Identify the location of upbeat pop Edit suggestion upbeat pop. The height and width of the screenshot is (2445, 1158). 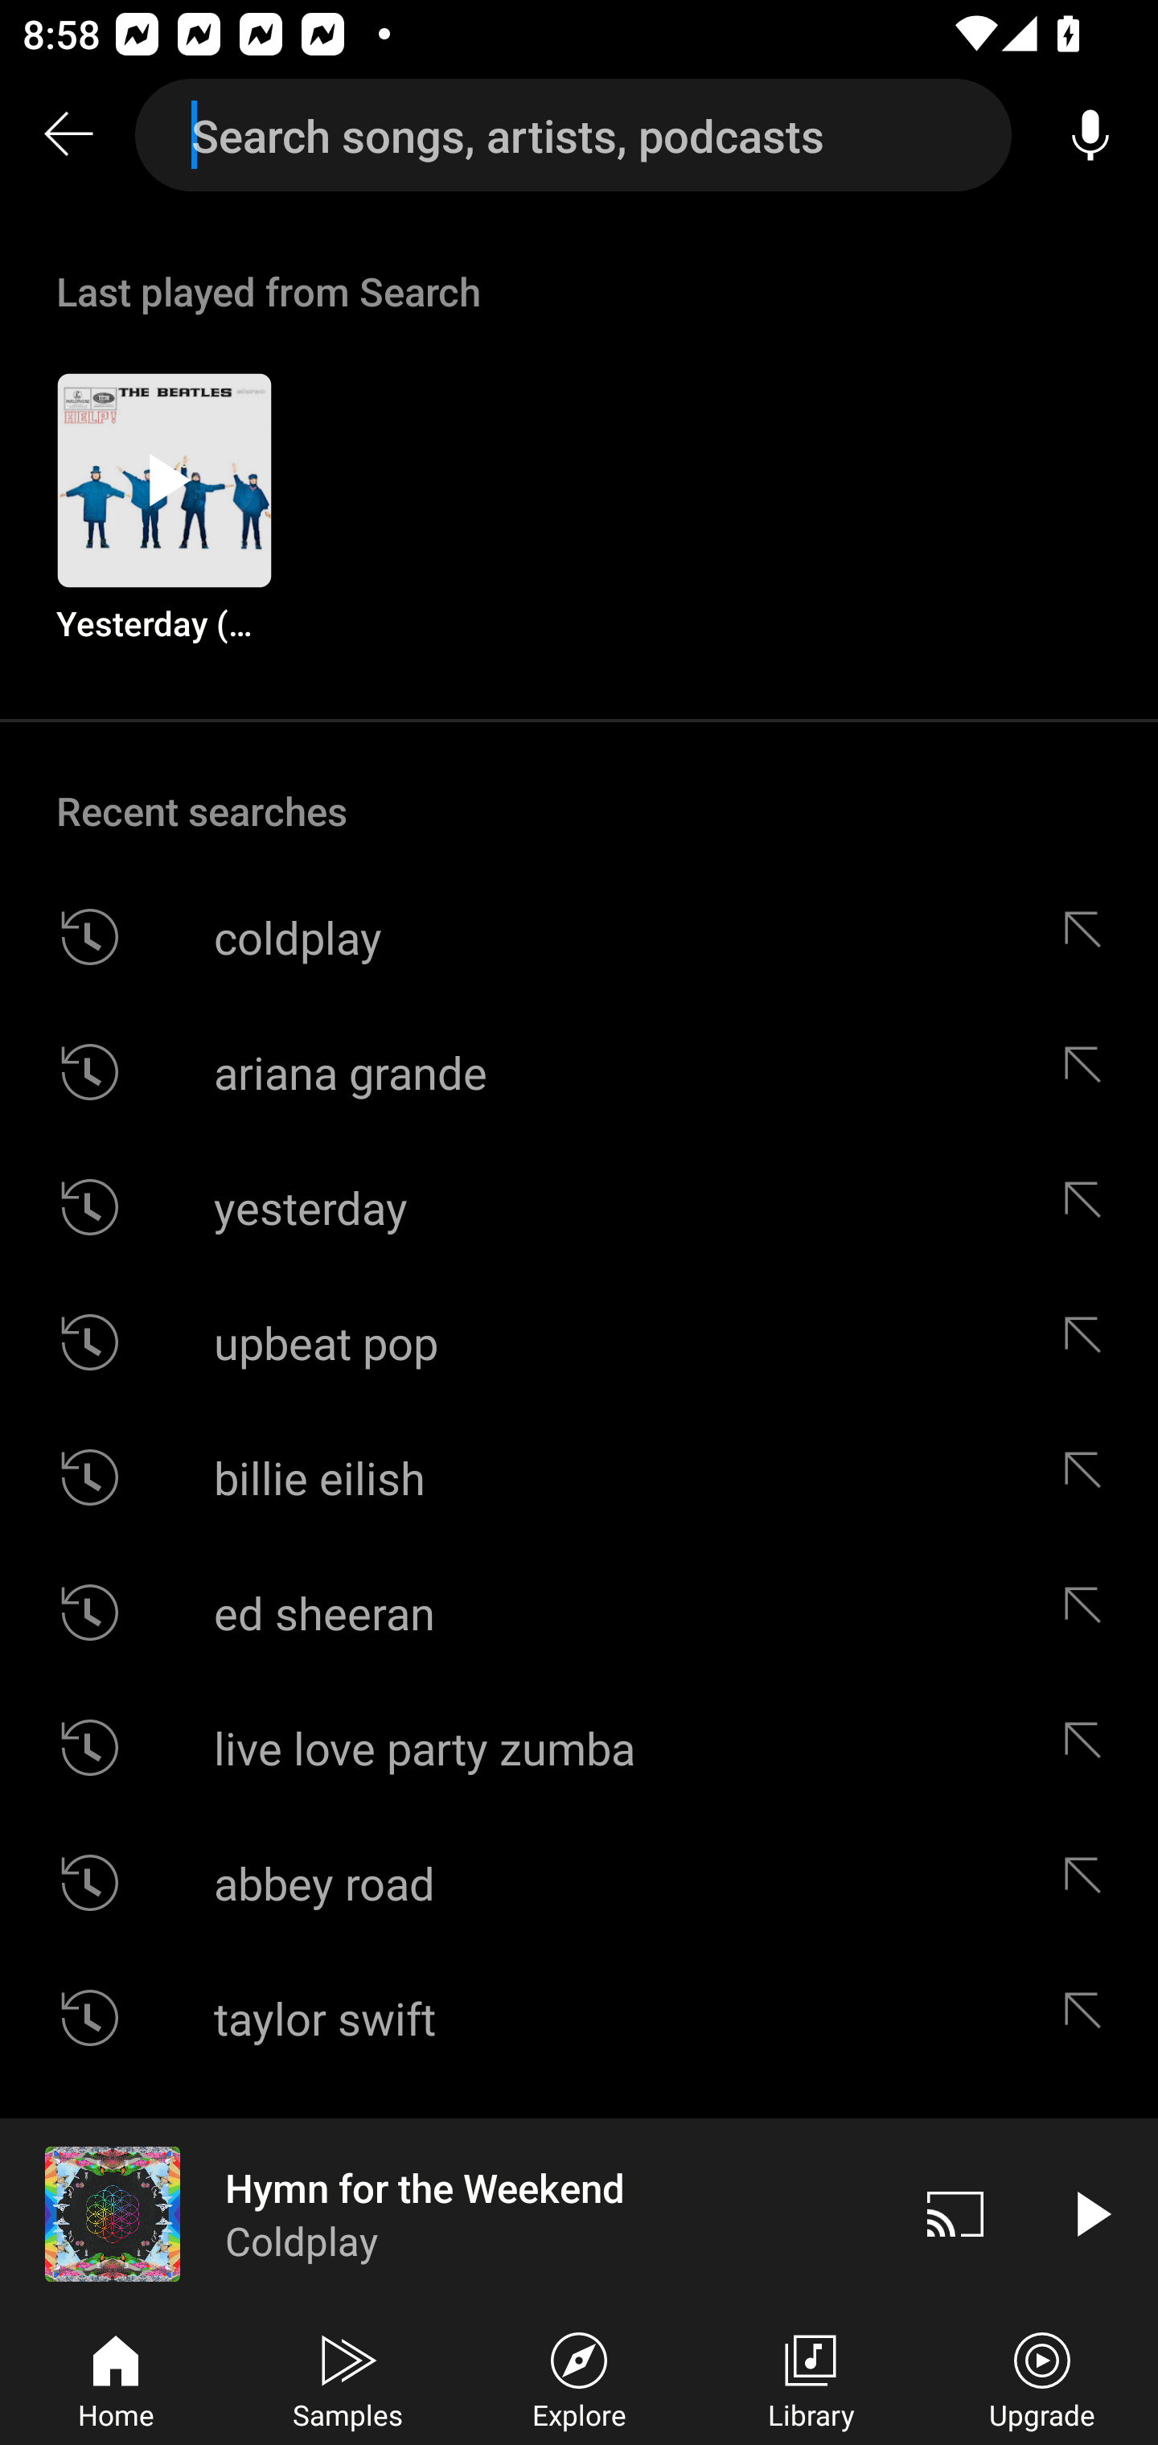
(579, 1342).